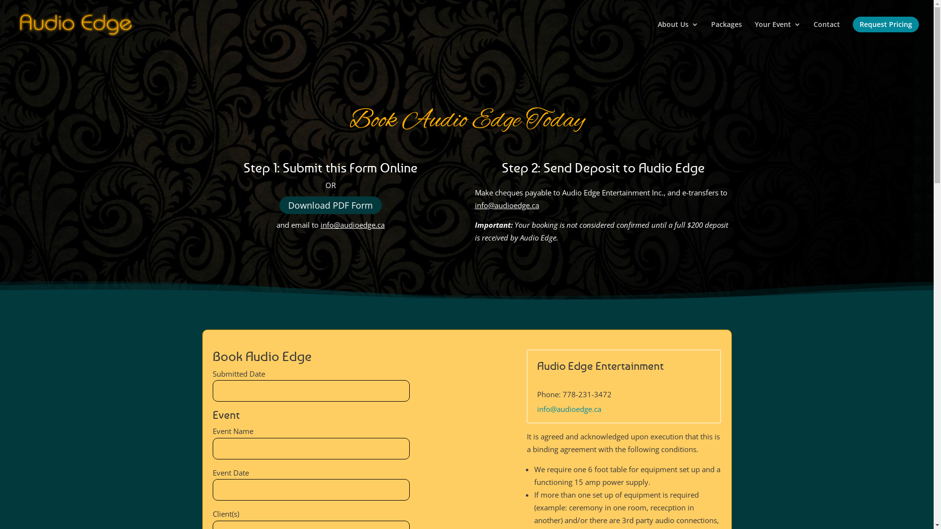 The width and height of the screenshot is (941, 529). Describe the element at coordinates (353, 225) in the screenshot. I see `info@audioedge.ca` at that location.